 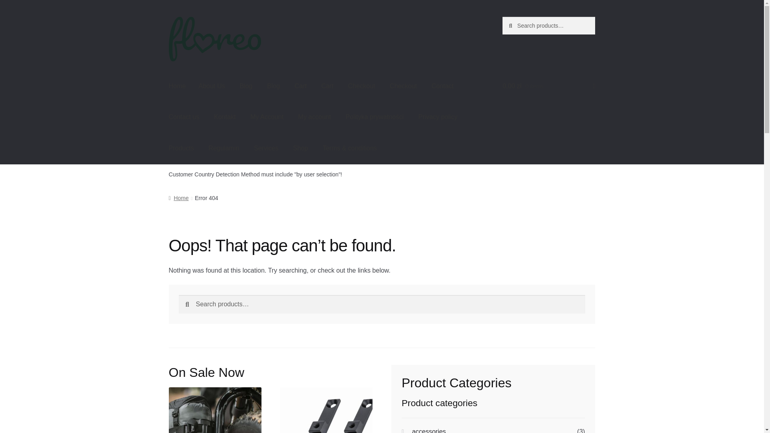 What do you see at coordinates (403, 86) in the screenshot?
I see `Checkout` at bounding box center [403, 86].